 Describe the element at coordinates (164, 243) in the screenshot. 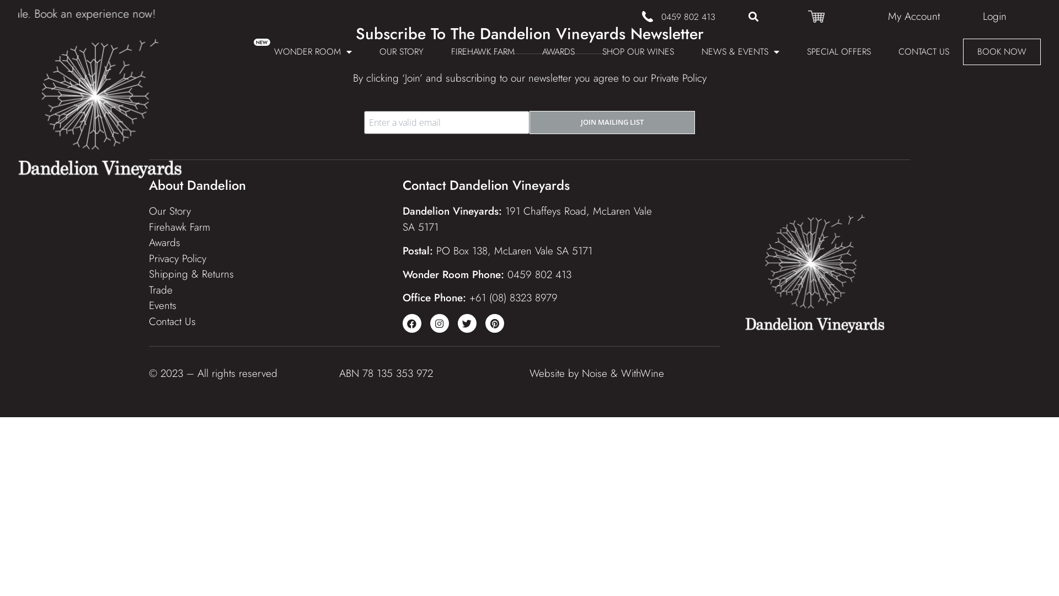

I see `Awards` at that location.